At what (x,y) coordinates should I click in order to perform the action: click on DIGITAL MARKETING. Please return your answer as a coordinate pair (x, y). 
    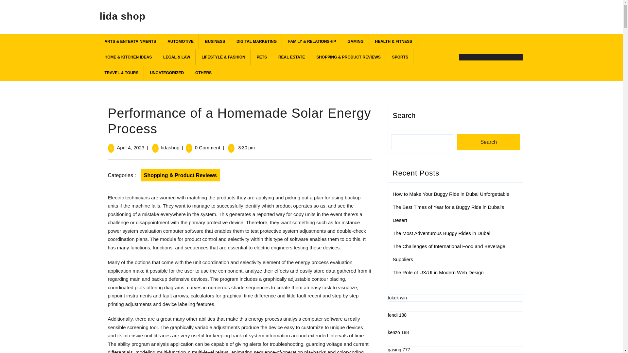
    Looking at the image, I should click on (257, 41).